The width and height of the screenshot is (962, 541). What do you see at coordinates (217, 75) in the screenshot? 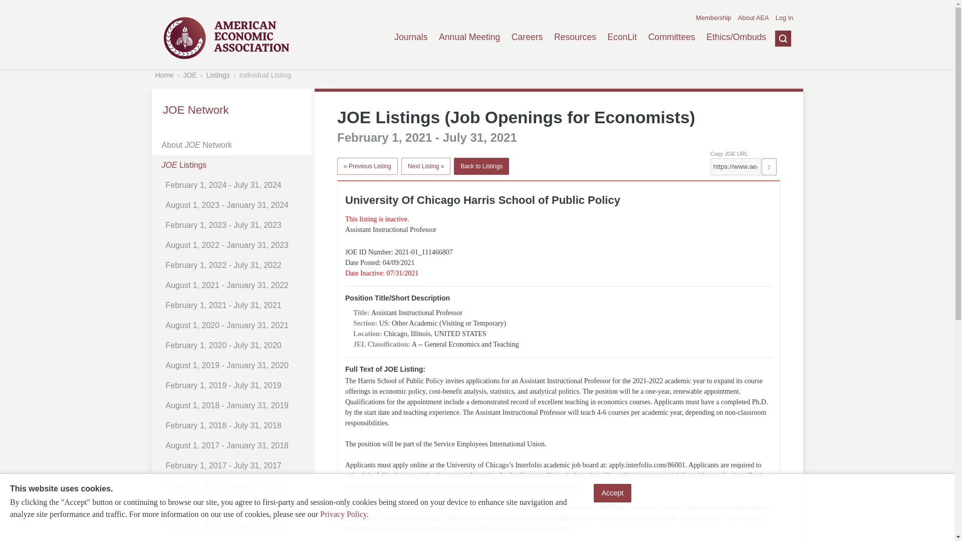
I see `Listings` at bounding box center [217, 75].